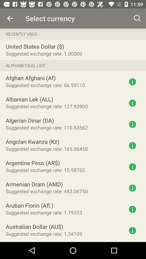 The height and width of the screenshot is (259, 146). What do you see at coordinates (132, 124) in the screenshot?
I see `more info` at bounding box center [132, 124].